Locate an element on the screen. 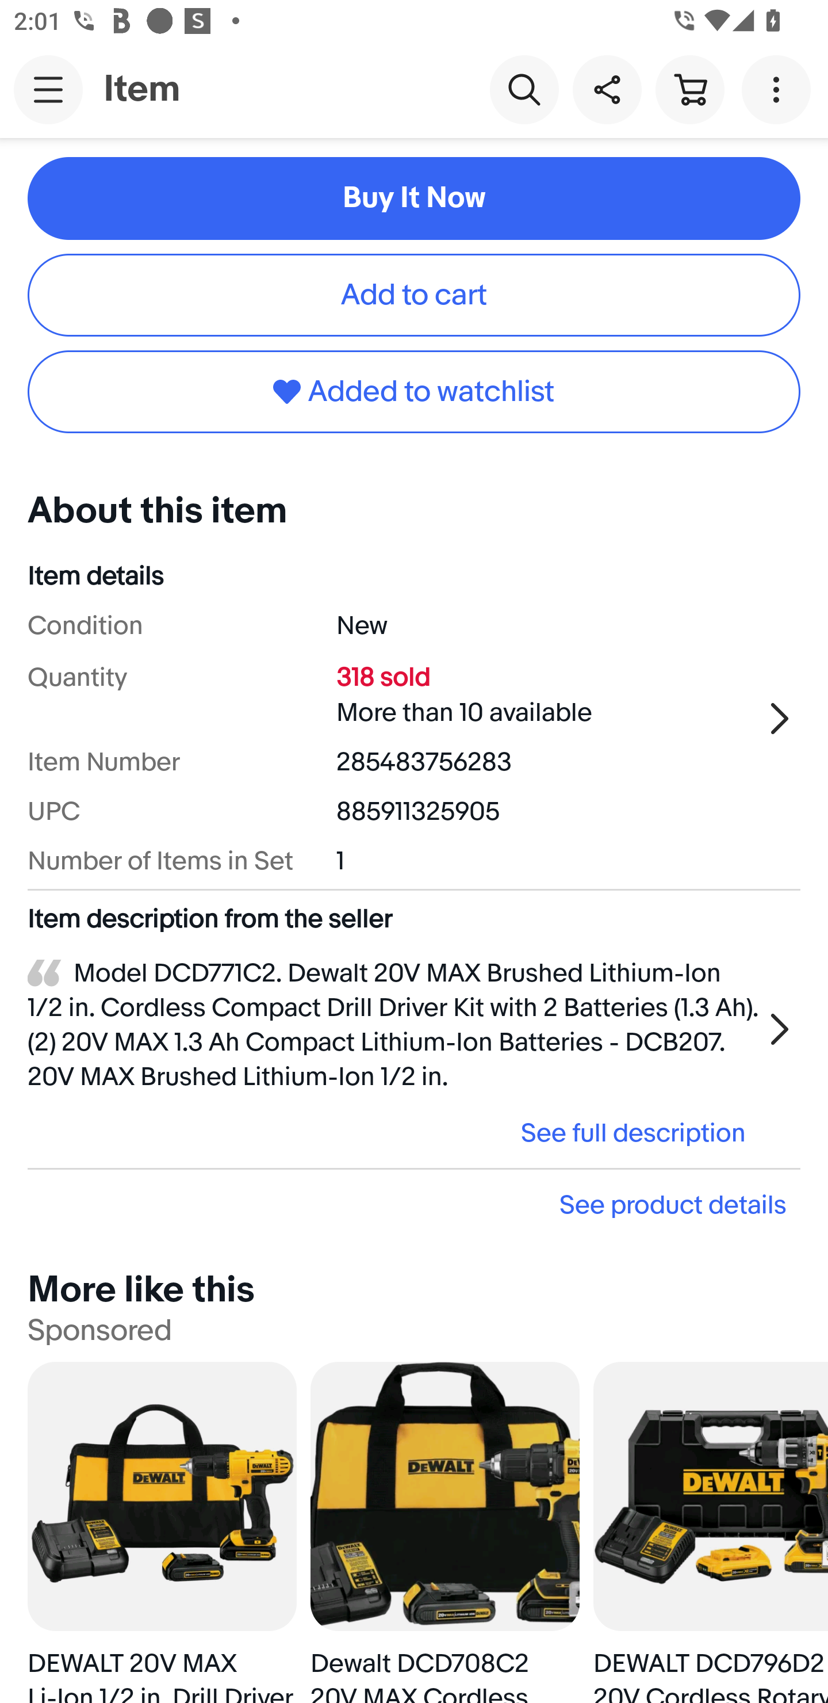  See full description is located at coordinates (393, 1133).